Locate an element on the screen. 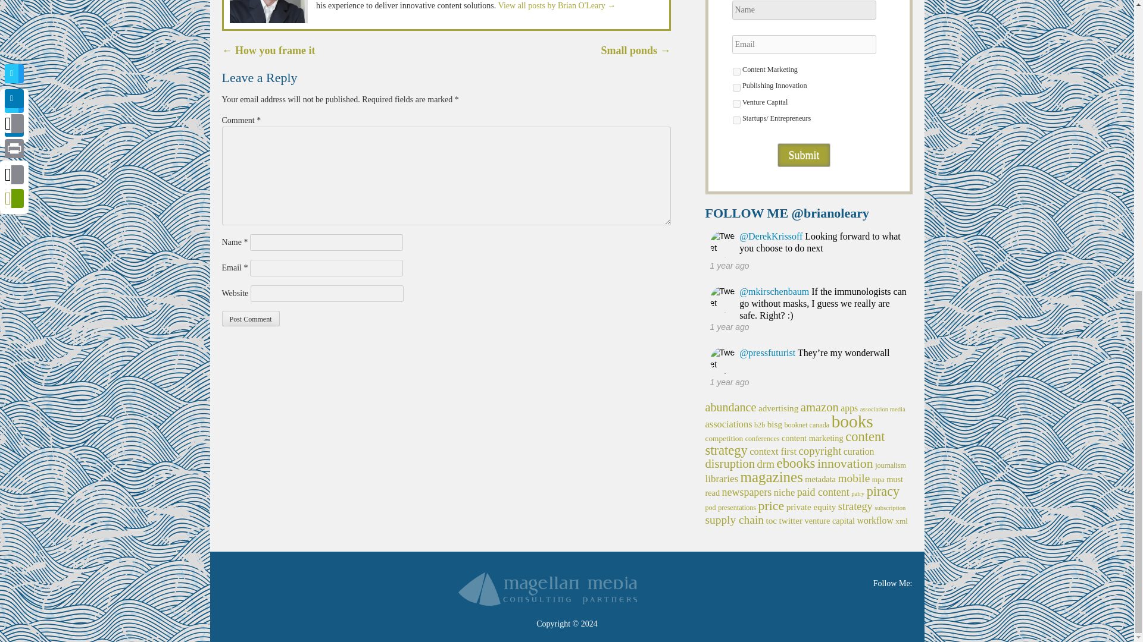 The height and width of the screenshot is (642, 1143). Content Marketing is located at coordinates (736, 71).